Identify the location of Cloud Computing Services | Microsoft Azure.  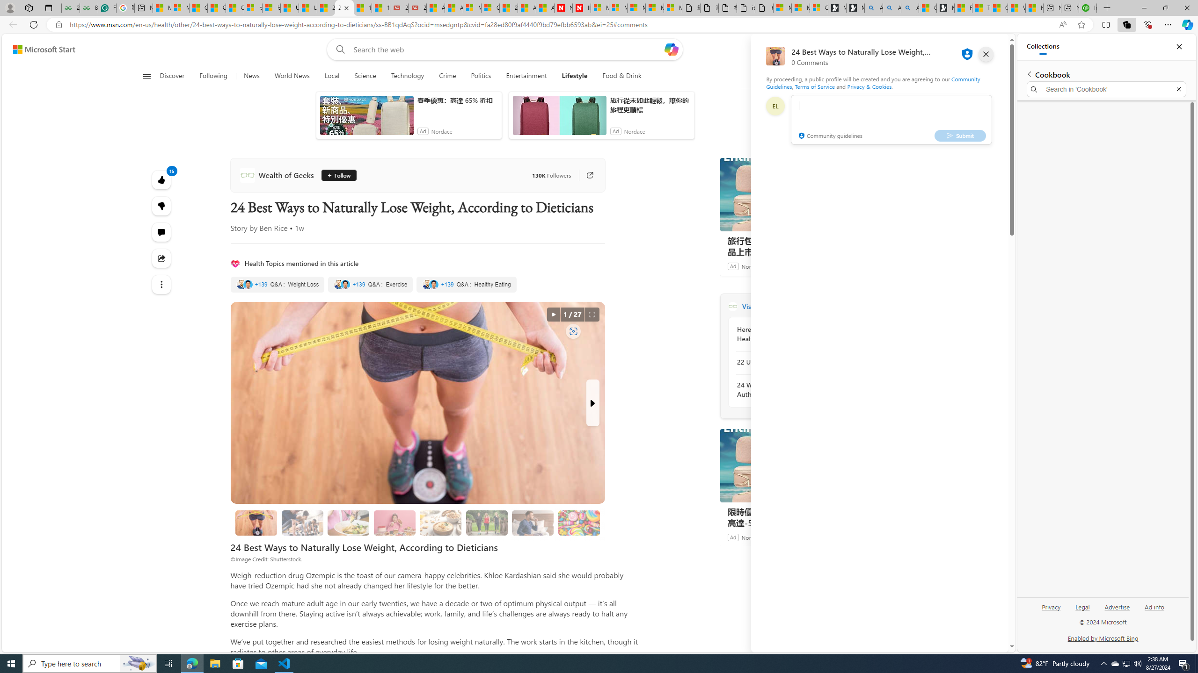
(489, 8).